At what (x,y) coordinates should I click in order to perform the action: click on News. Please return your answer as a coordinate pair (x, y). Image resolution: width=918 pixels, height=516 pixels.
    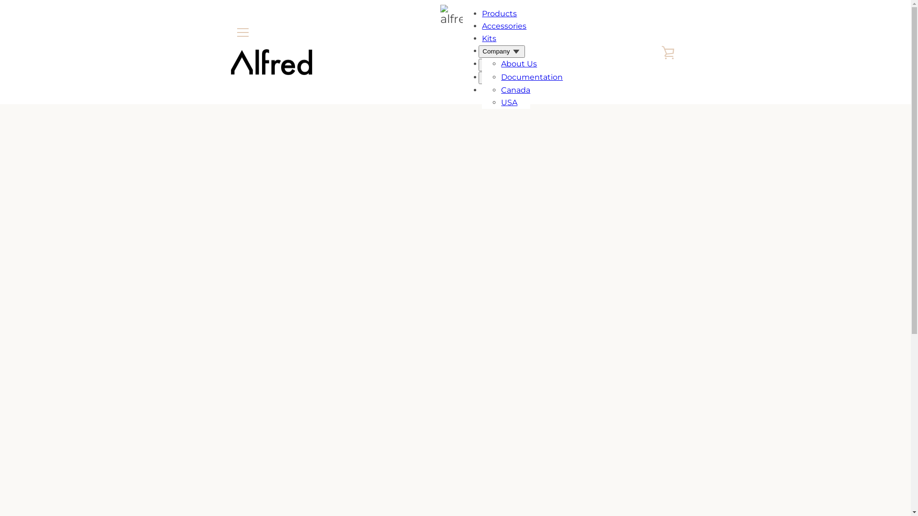
    Looking at the image, I should click on (512, 76).